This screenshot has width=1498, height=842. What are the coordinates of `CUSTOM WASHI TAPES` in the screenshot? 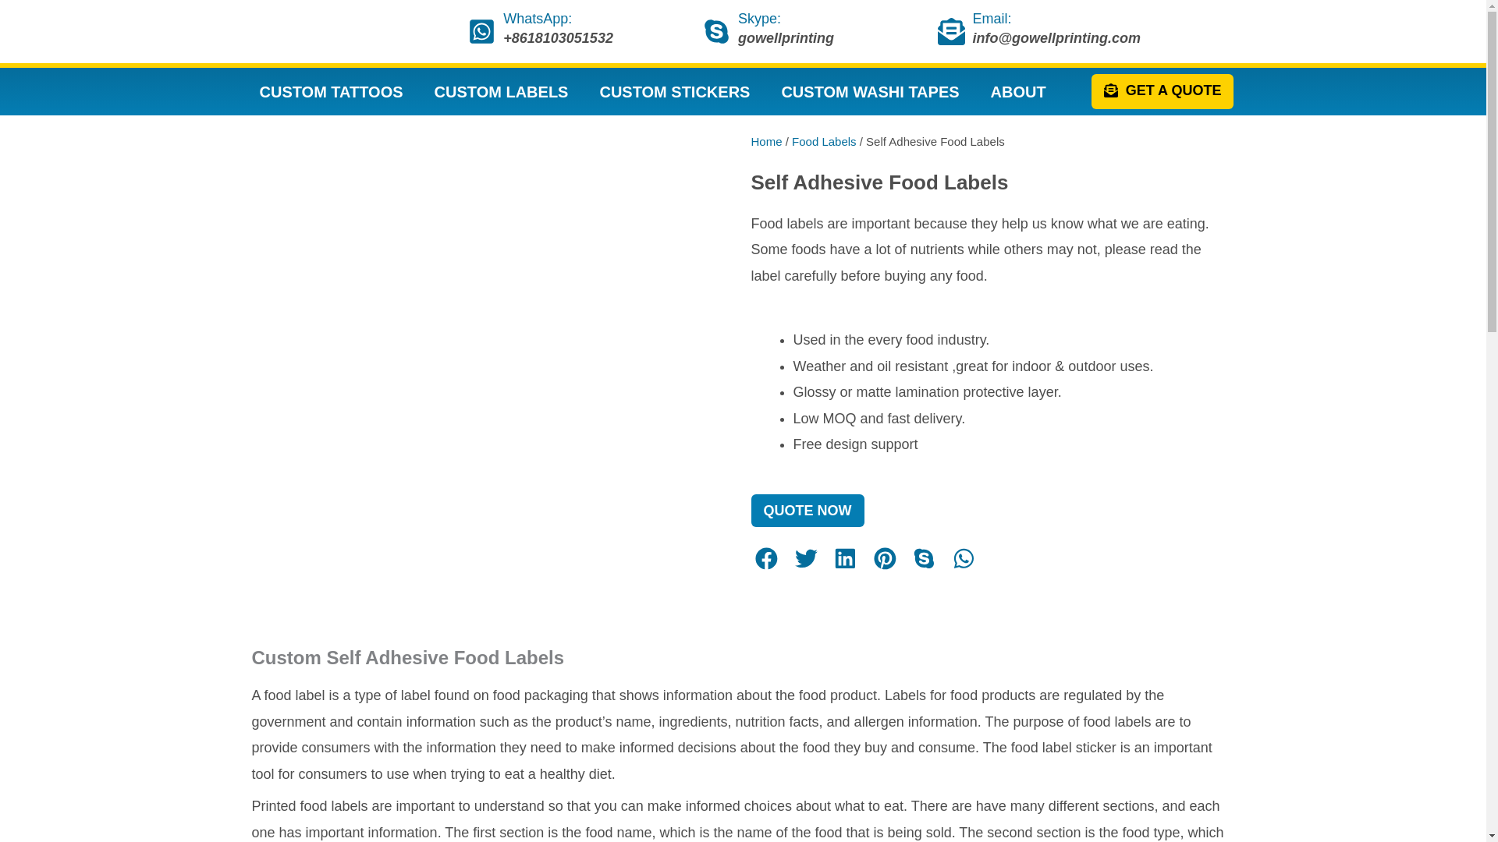 It's located at (870, 92).